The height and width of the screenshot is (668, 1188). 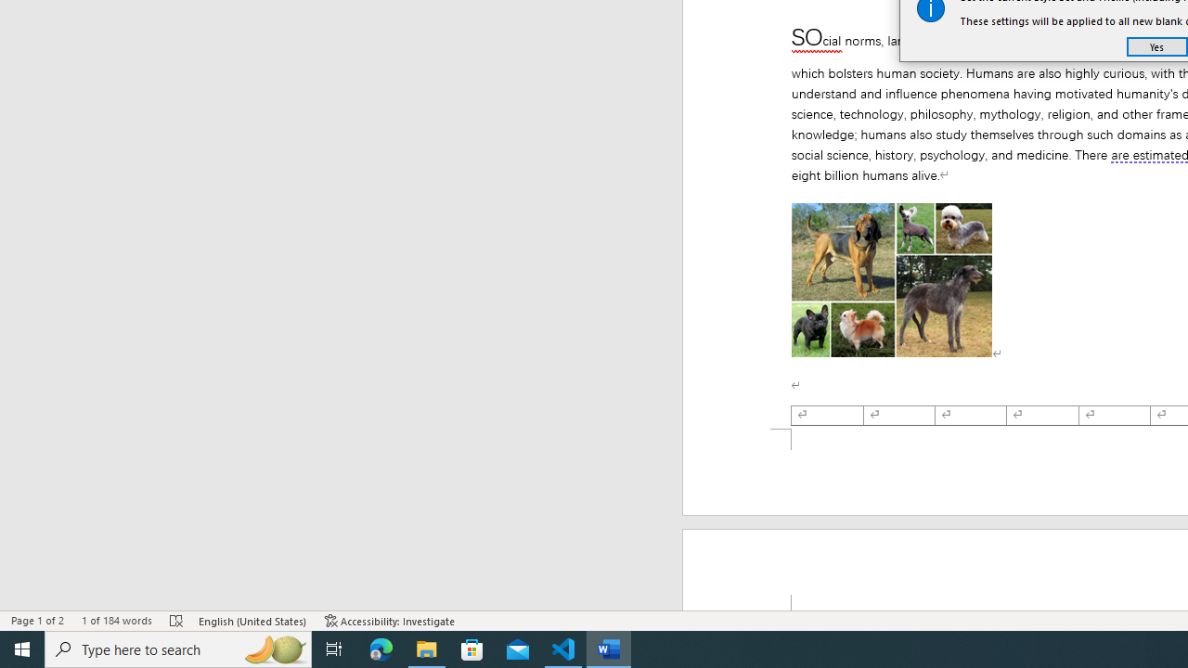 What do you see at coordinates (37, 620) in the screenshot?
I see `Page Number Page 1 of 2` at bounding box center [37, 620].